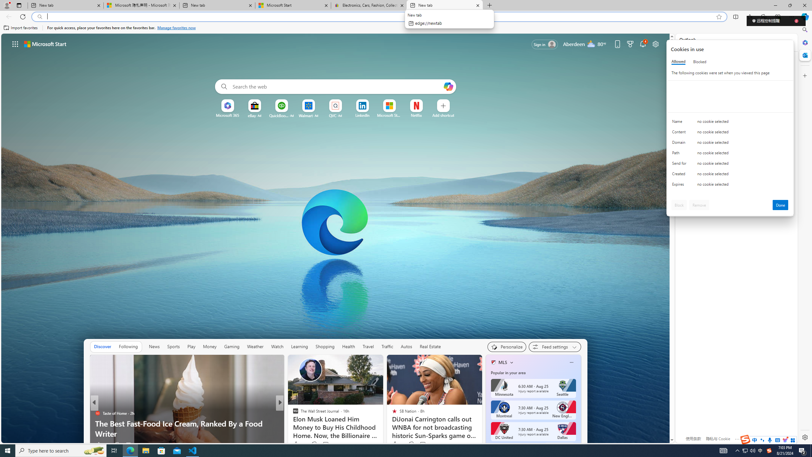  What do you see at coordinates (362, 115) in the screenshot?
I see `LinkedIn` at bounding box center [362, 115].